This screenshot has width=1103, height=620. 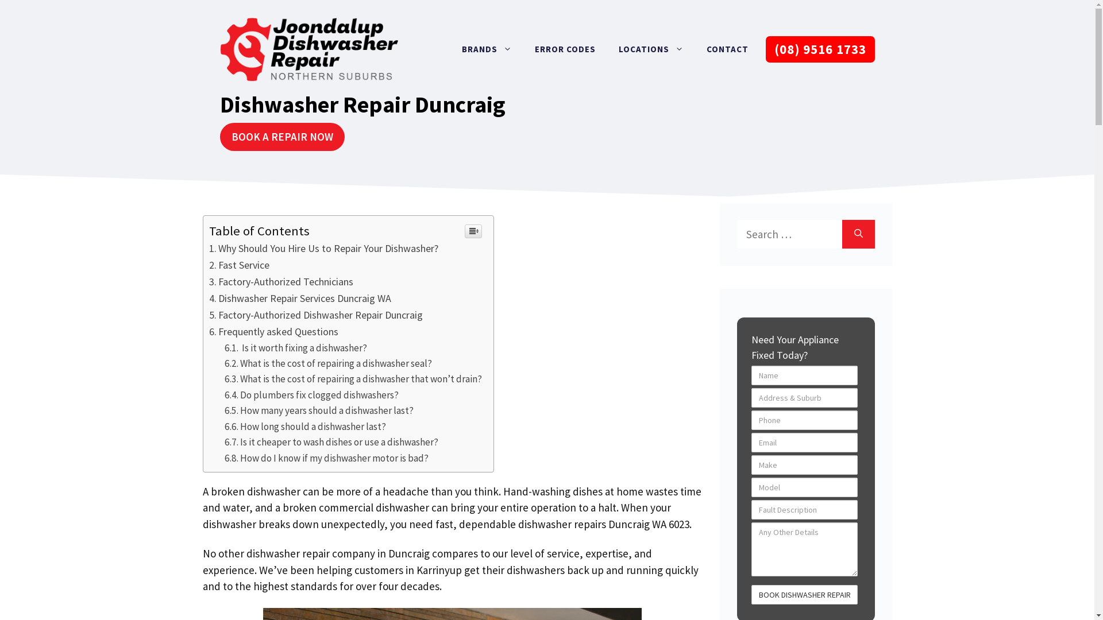 What do you see at coordinates (274, 332) in the screenshot?
I see `Frequently asked Questions` at bounding box center [274, 332].